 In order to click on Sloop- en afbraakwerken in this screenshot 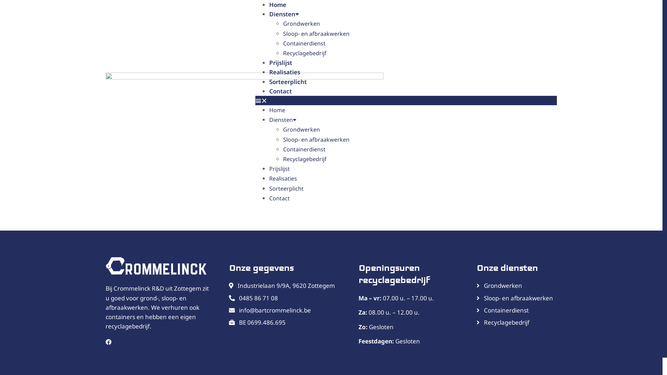, I will do `click(316, 34)`.